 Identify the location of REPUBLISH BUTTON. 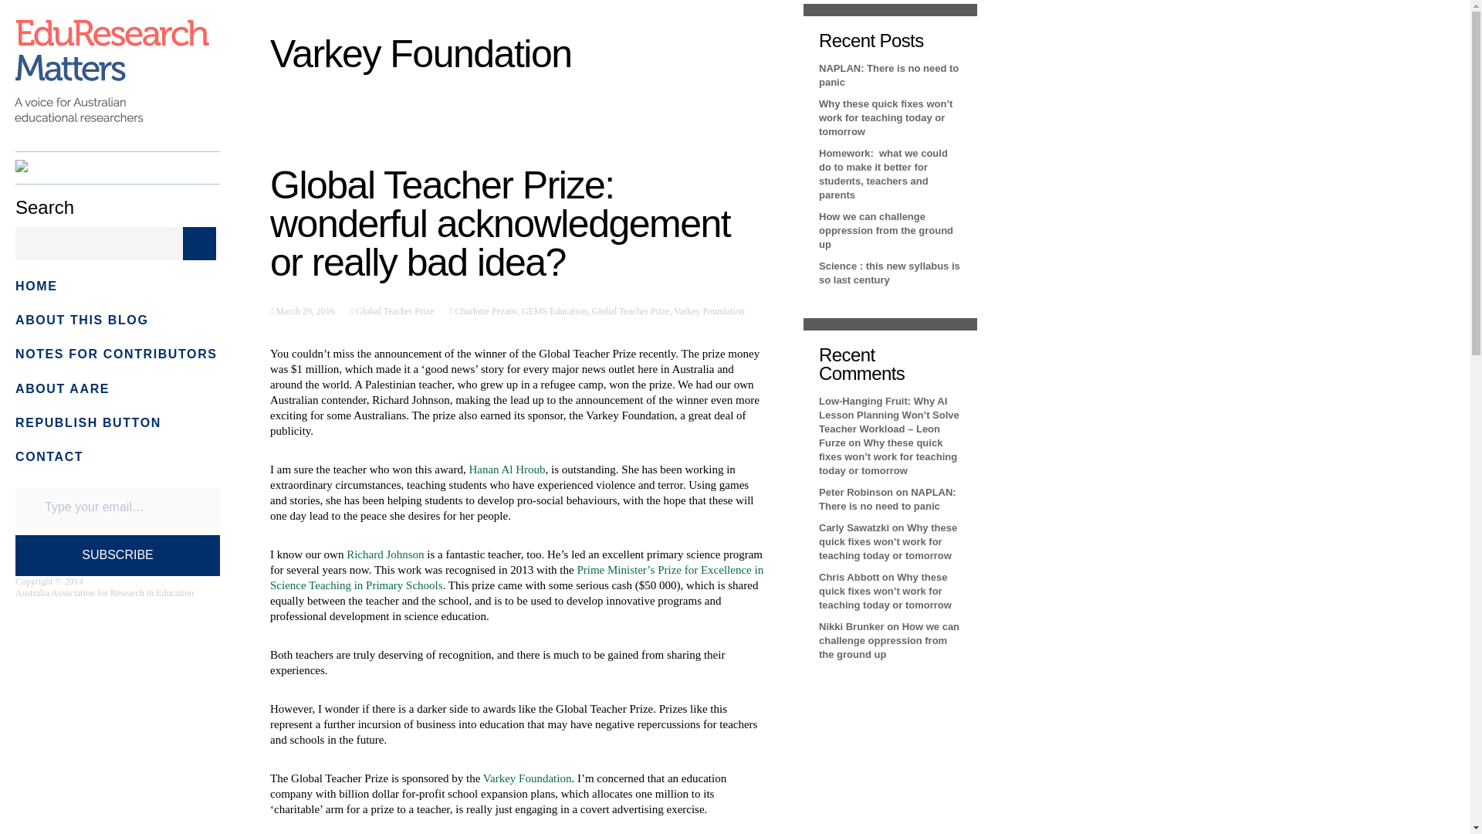
(88, 422).